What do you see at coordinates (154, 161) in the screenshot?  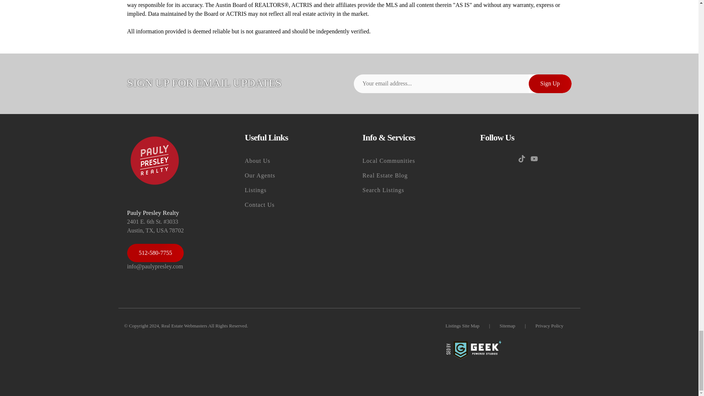 I see `Site Logo` at bounding box center [154, 161].